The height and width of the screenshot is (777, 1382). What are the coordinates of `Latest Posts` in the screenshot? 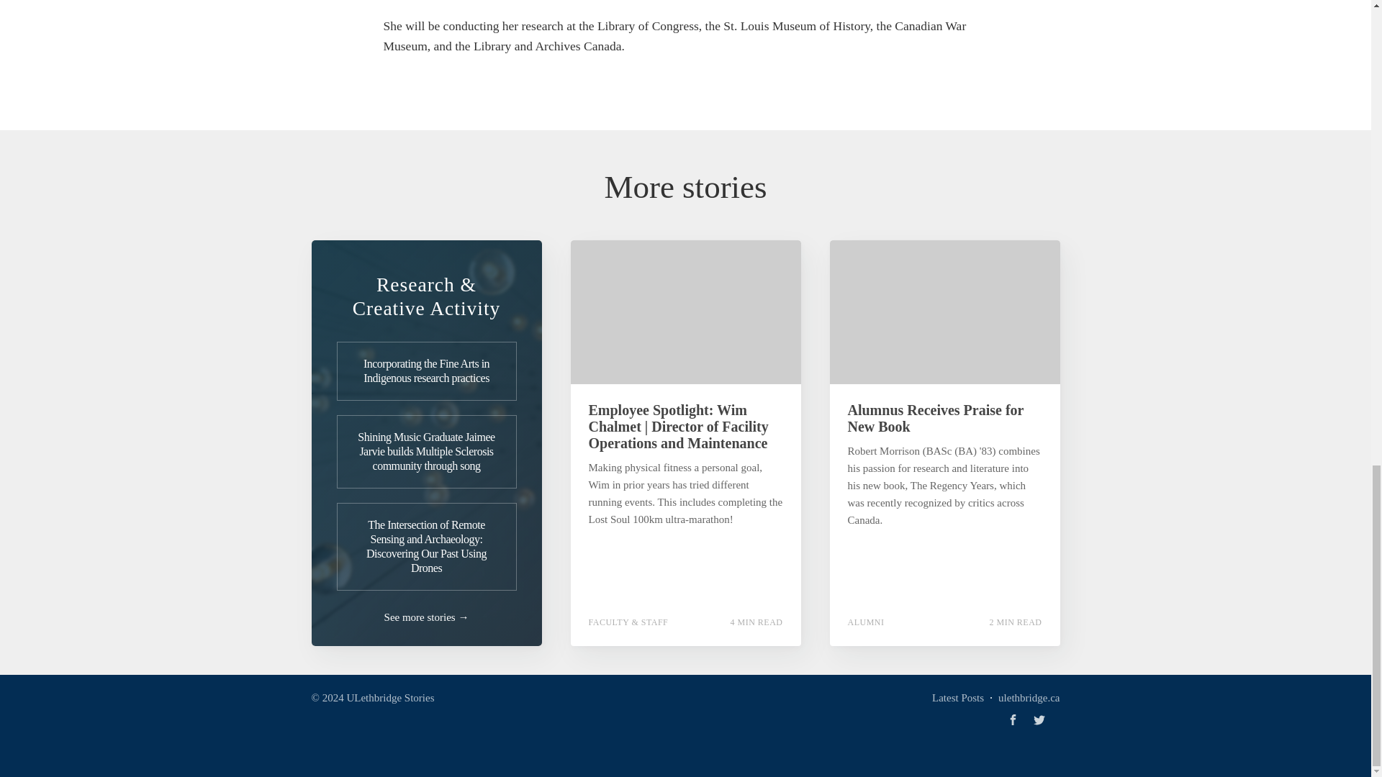 It's located at (957, 697).